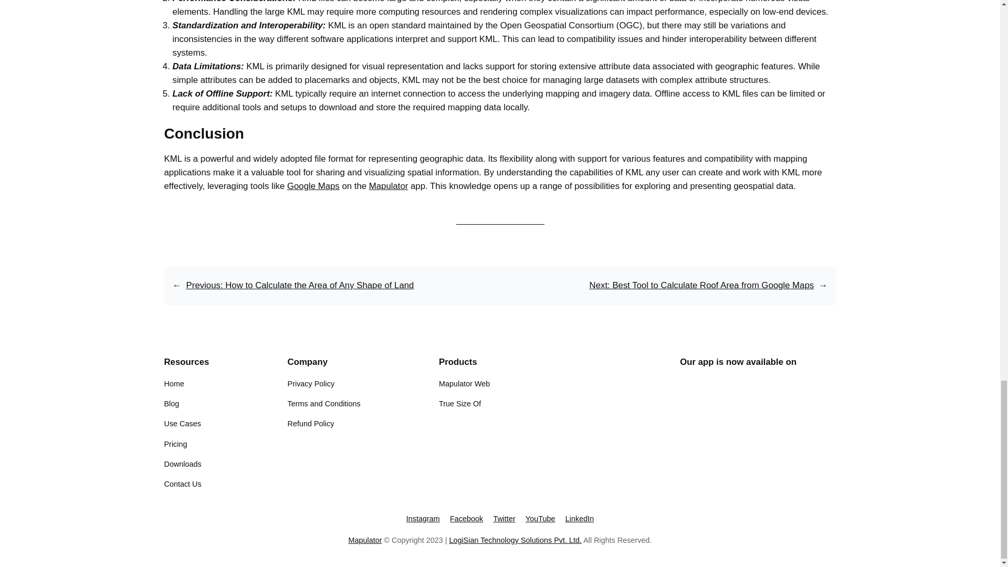 The width and height of the screenshot is (1008, 567). Describe the element at coordinates (182, 423) in the screenshot. I see `Use Cases` at that location.